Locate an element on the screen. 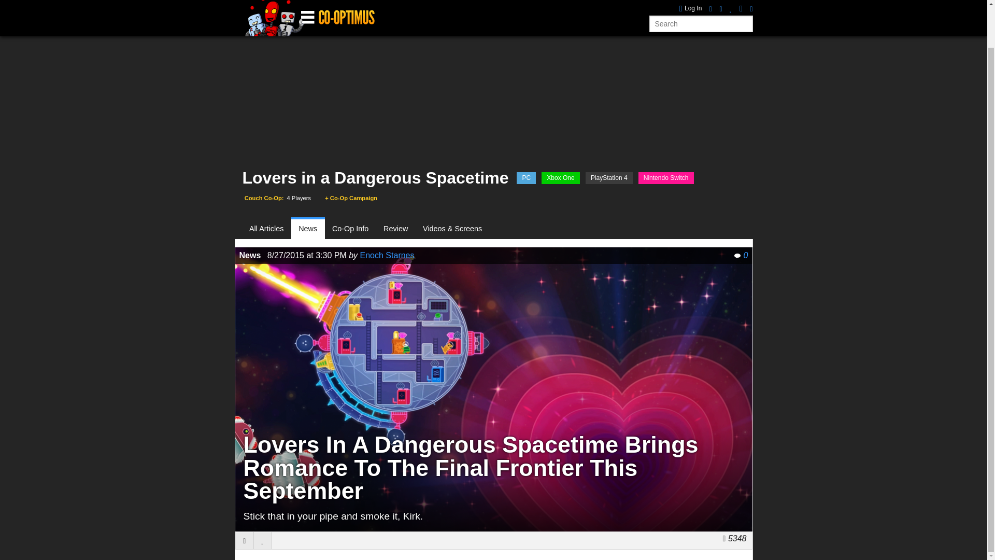 This screenshot has height=560, width=995. Co-Op Info is located at coordinates (350, 229).